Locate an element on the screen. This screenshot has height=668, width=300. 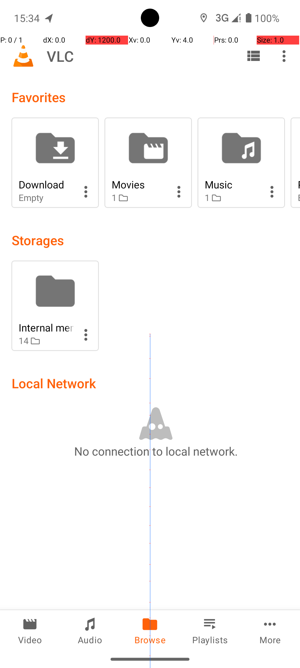
Favorite: Podcasts, Empty is located at coordinates (295, 163).